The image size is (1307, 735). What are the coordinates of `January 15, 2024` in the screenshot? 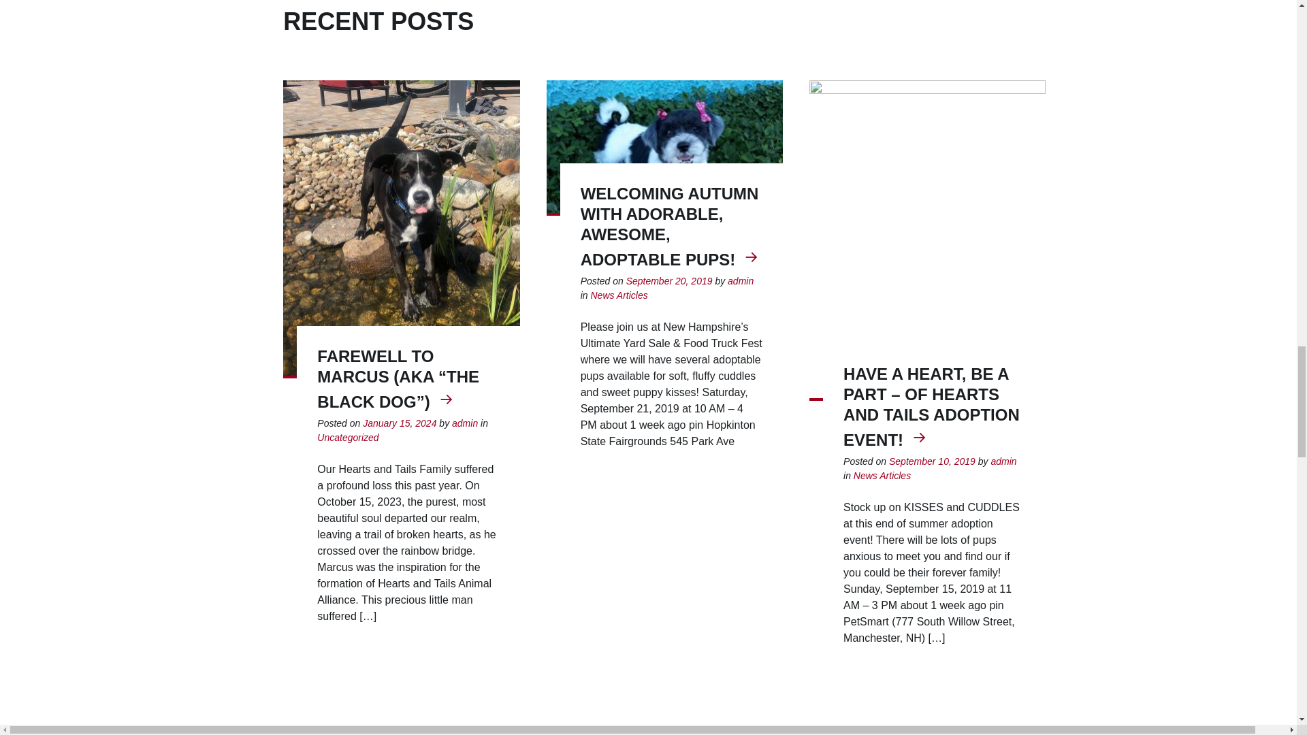 It's located at (400, 423).